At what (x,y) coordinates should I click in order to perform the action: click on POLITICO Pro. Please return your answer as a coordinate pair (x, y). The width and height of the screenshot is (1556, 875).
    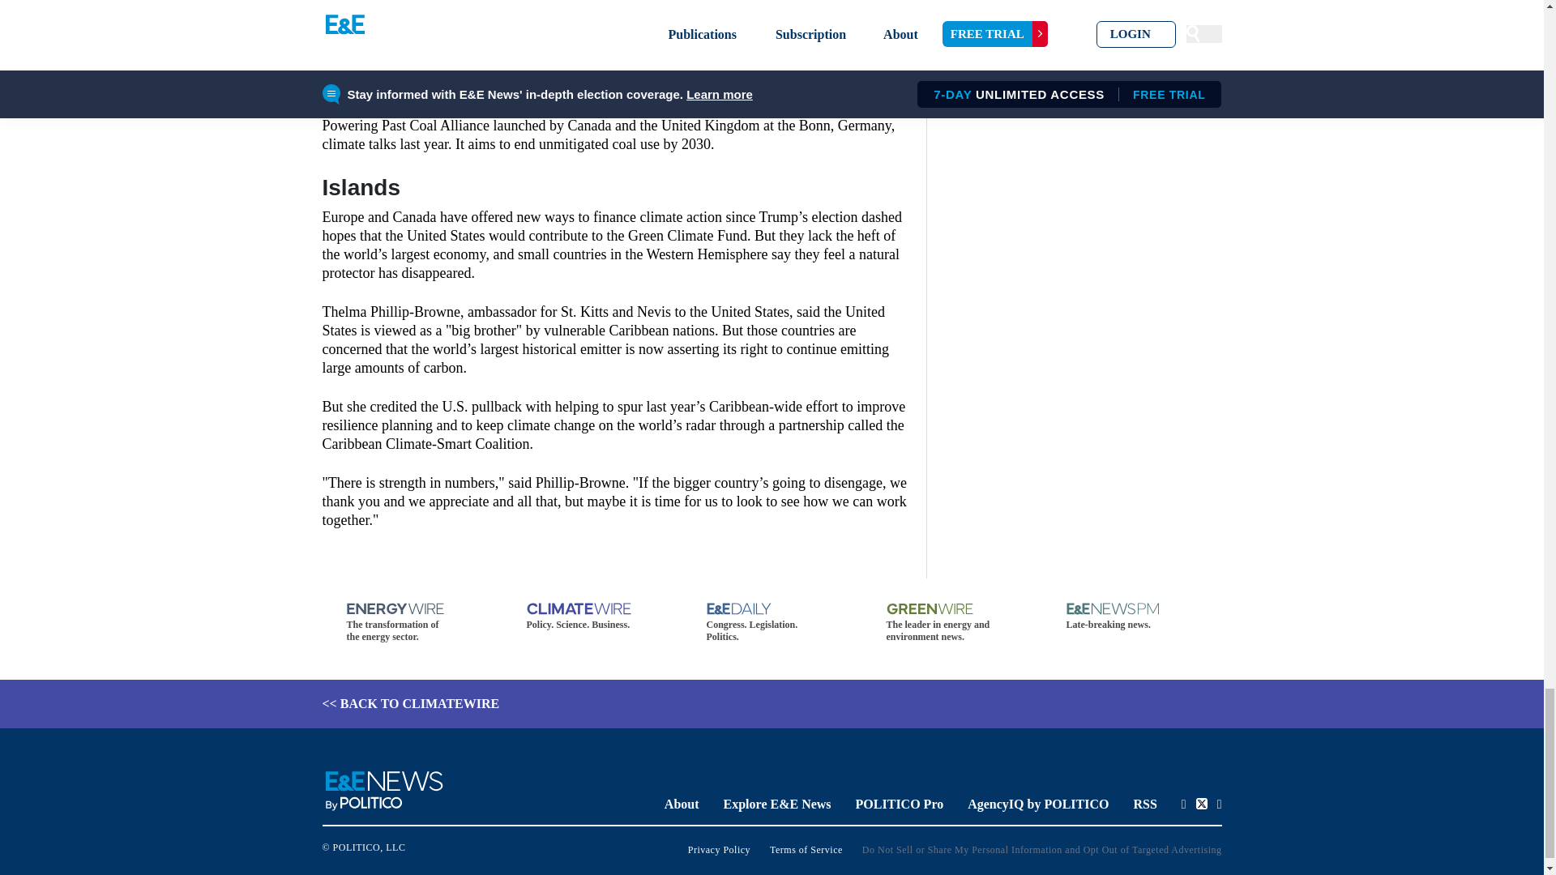
    Looking at the image, I should click on (900, 804).